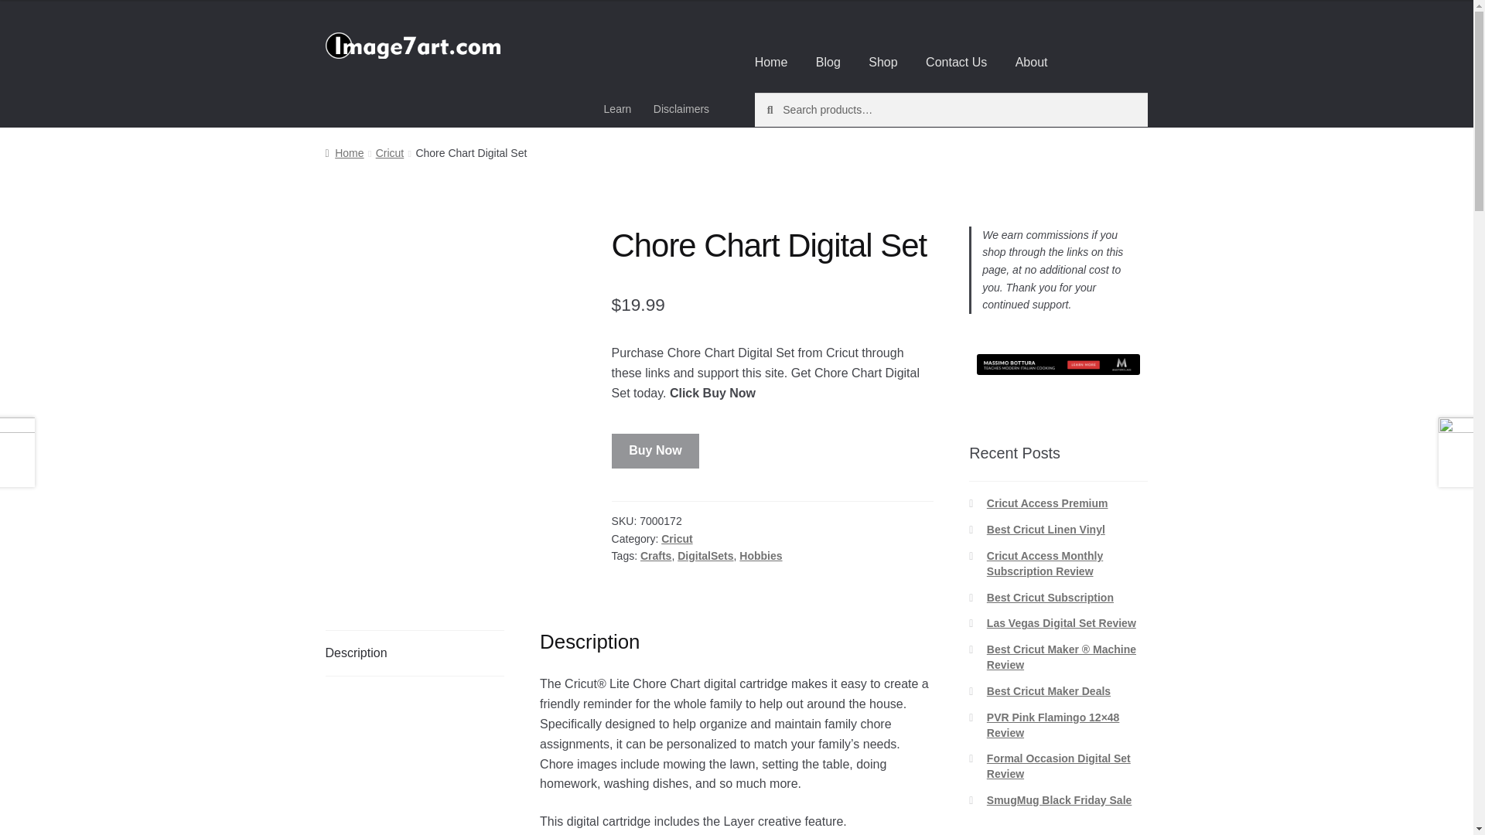  I want to click on Home, so click(344, 153).